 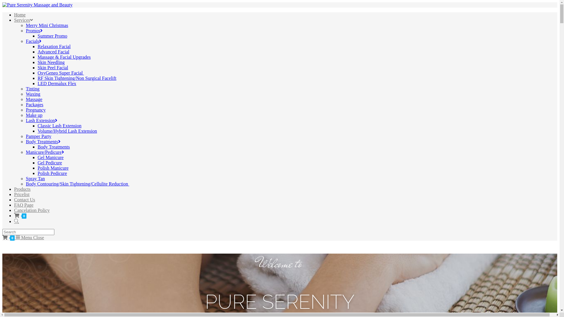 I want to click on Skin Peel Facial, so click(x=53, y=68).